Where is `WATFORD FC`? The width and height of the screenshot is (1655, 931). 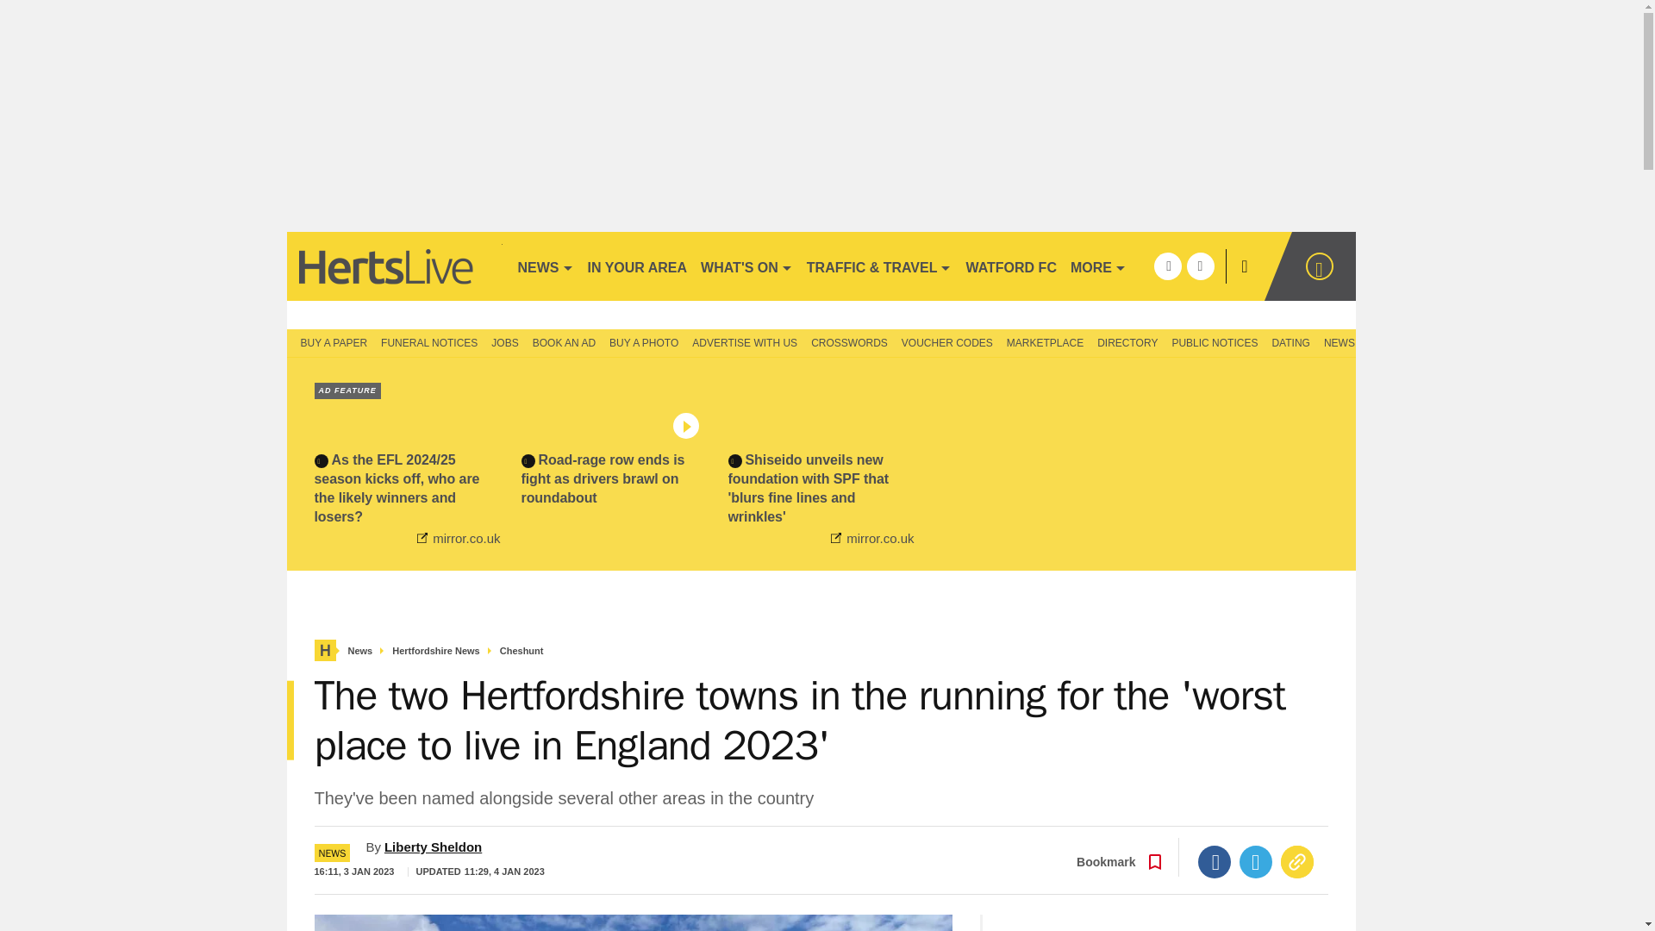 WATFORD FC is located at coordinates (1010, 266).